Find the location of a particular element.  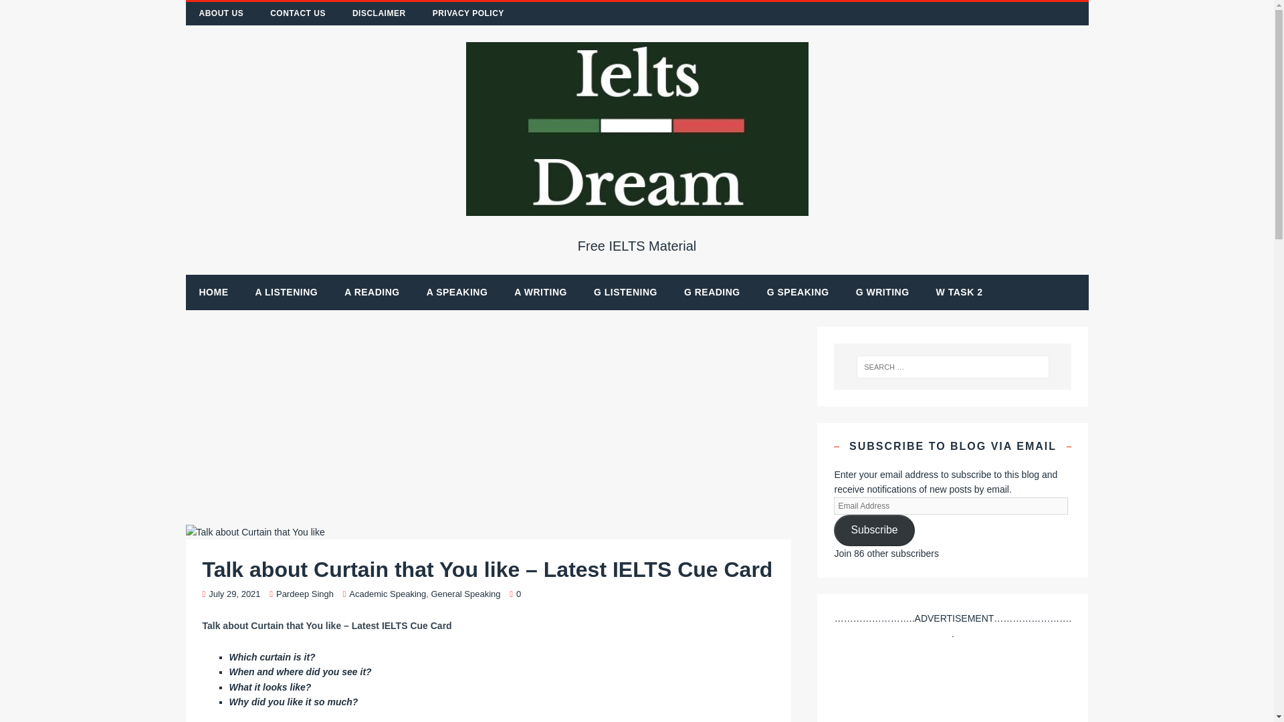

G WRITING is located at coordinates (883, 292).